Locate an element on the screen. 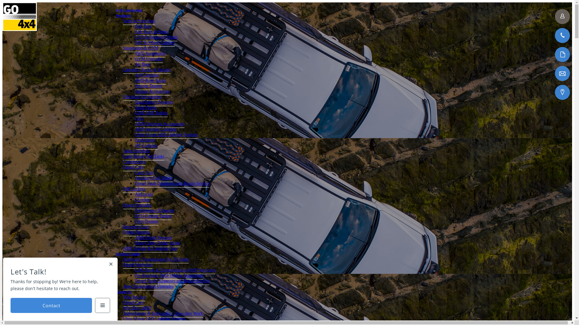 The height and width of the screenshot is (325, 579). Diesel Fault Diagnoses and Repair Service is located at coordinates (172, 184).